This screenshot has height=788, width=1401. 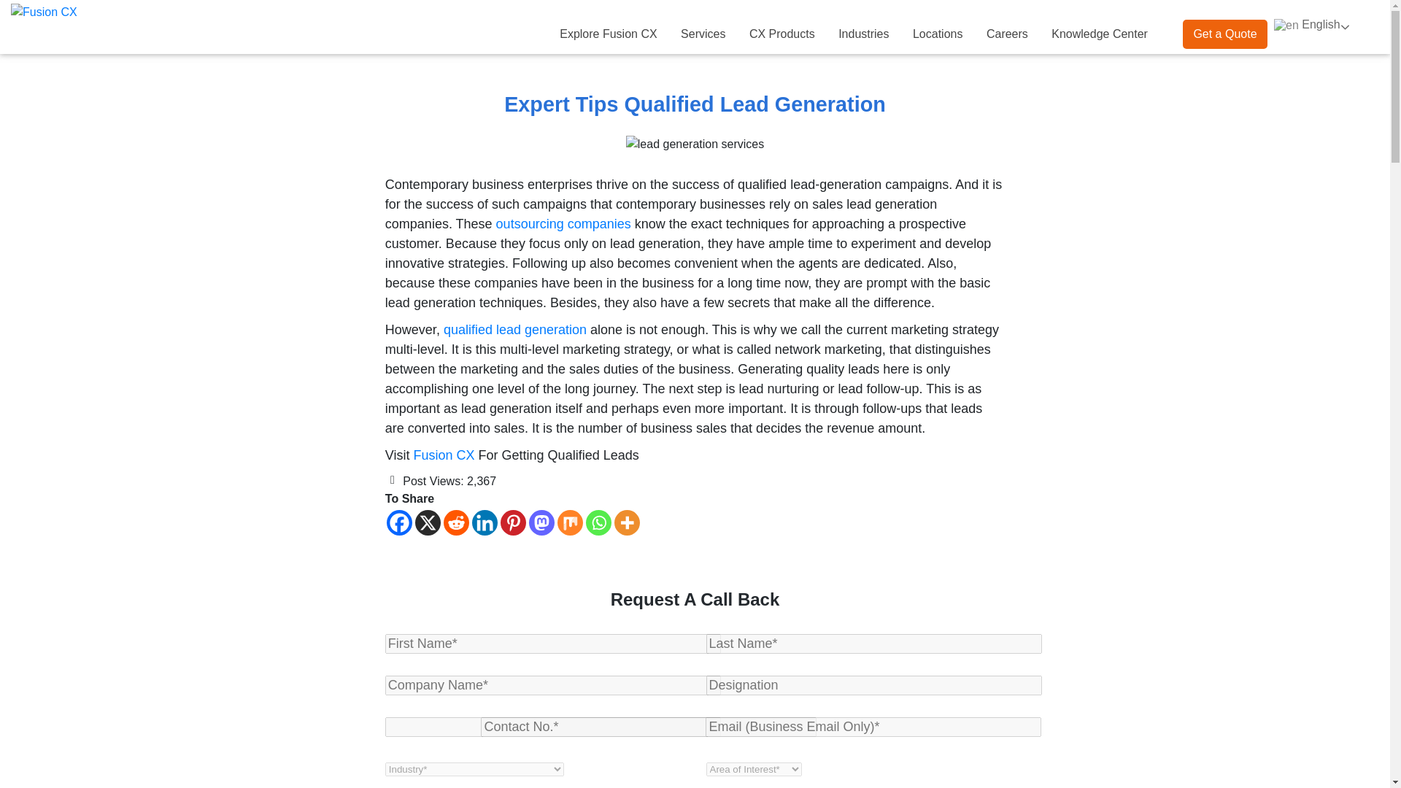 What do you see at coordinates (782, 34) in the screenshot?
I see `CX Products` at bounding box center [782, 34].